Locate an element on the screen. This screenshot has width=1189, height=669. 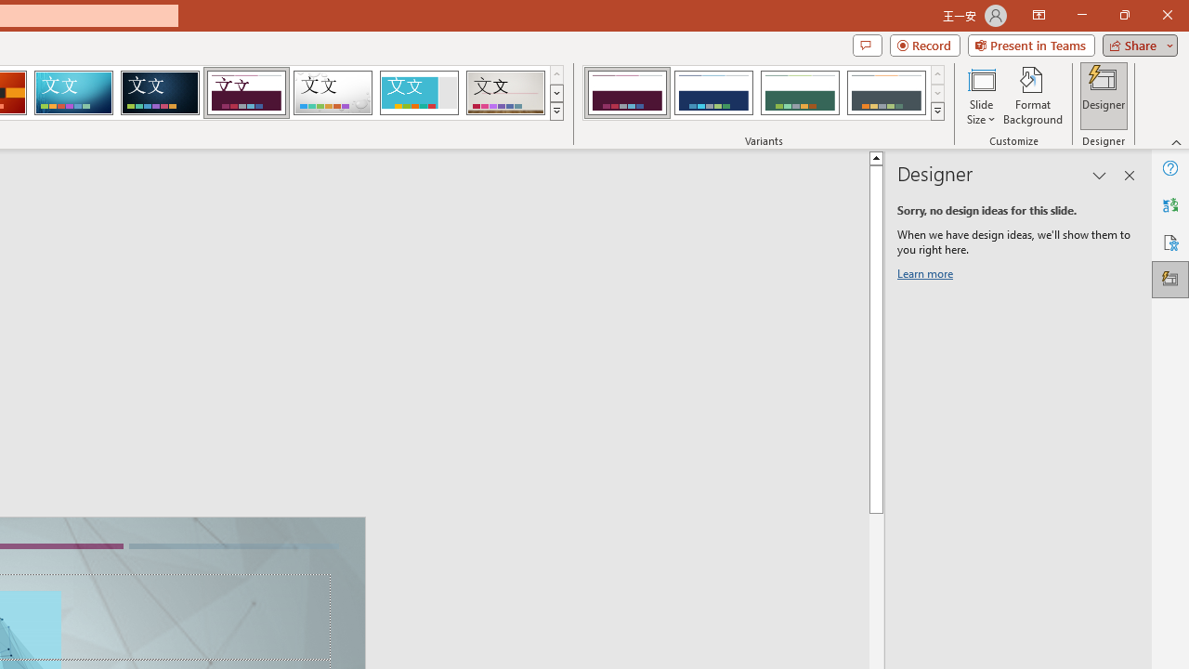
Dividend Variant 2 is located at coordinates (713, 93).